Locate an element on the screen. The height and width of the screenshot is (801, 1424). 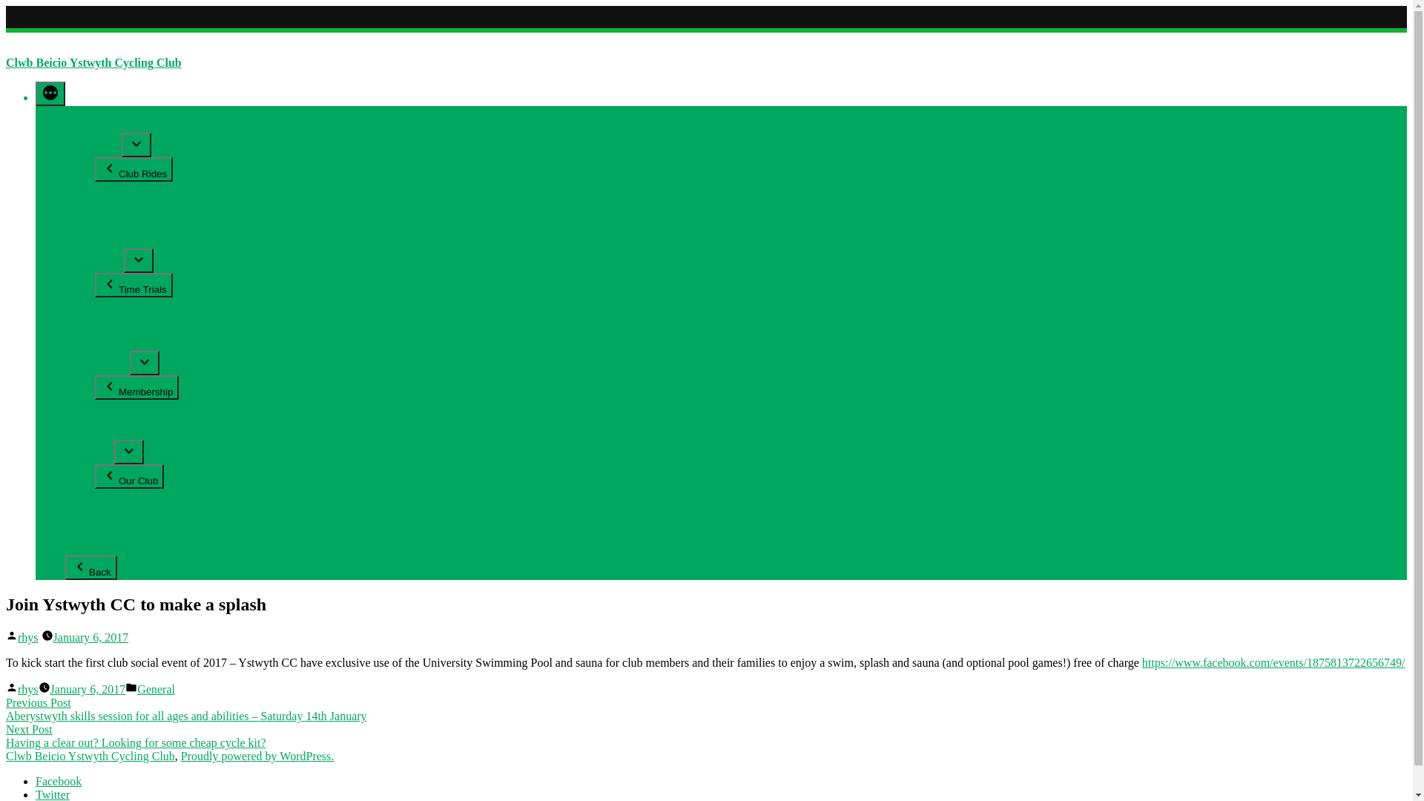
https://www.facebook.com/events/1875813722656749/ is located at coordinates (1273, 663).